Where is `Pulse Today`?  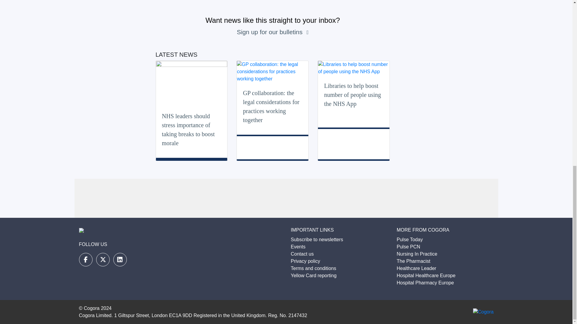 Pulse Today is located at coordinates (410, 239).